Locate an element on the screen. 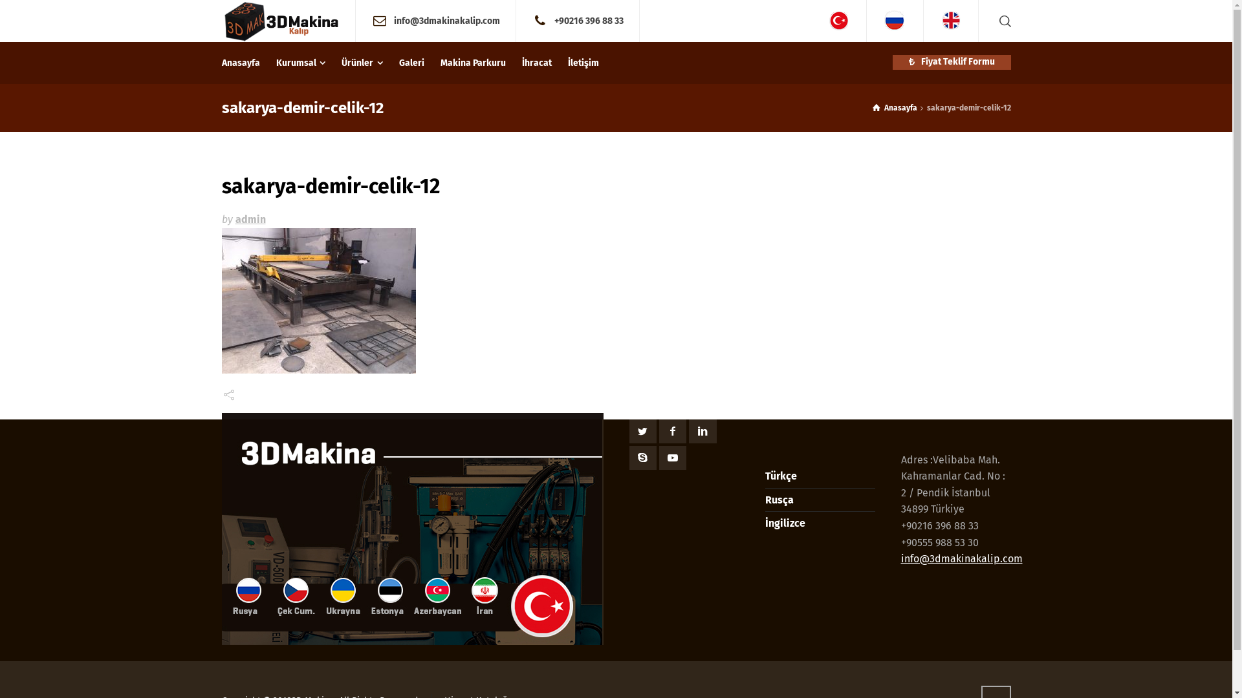 Image resolution: width=1242 pixels, height=698 pixels. Kurumsal is located at coordinates (301, 63).